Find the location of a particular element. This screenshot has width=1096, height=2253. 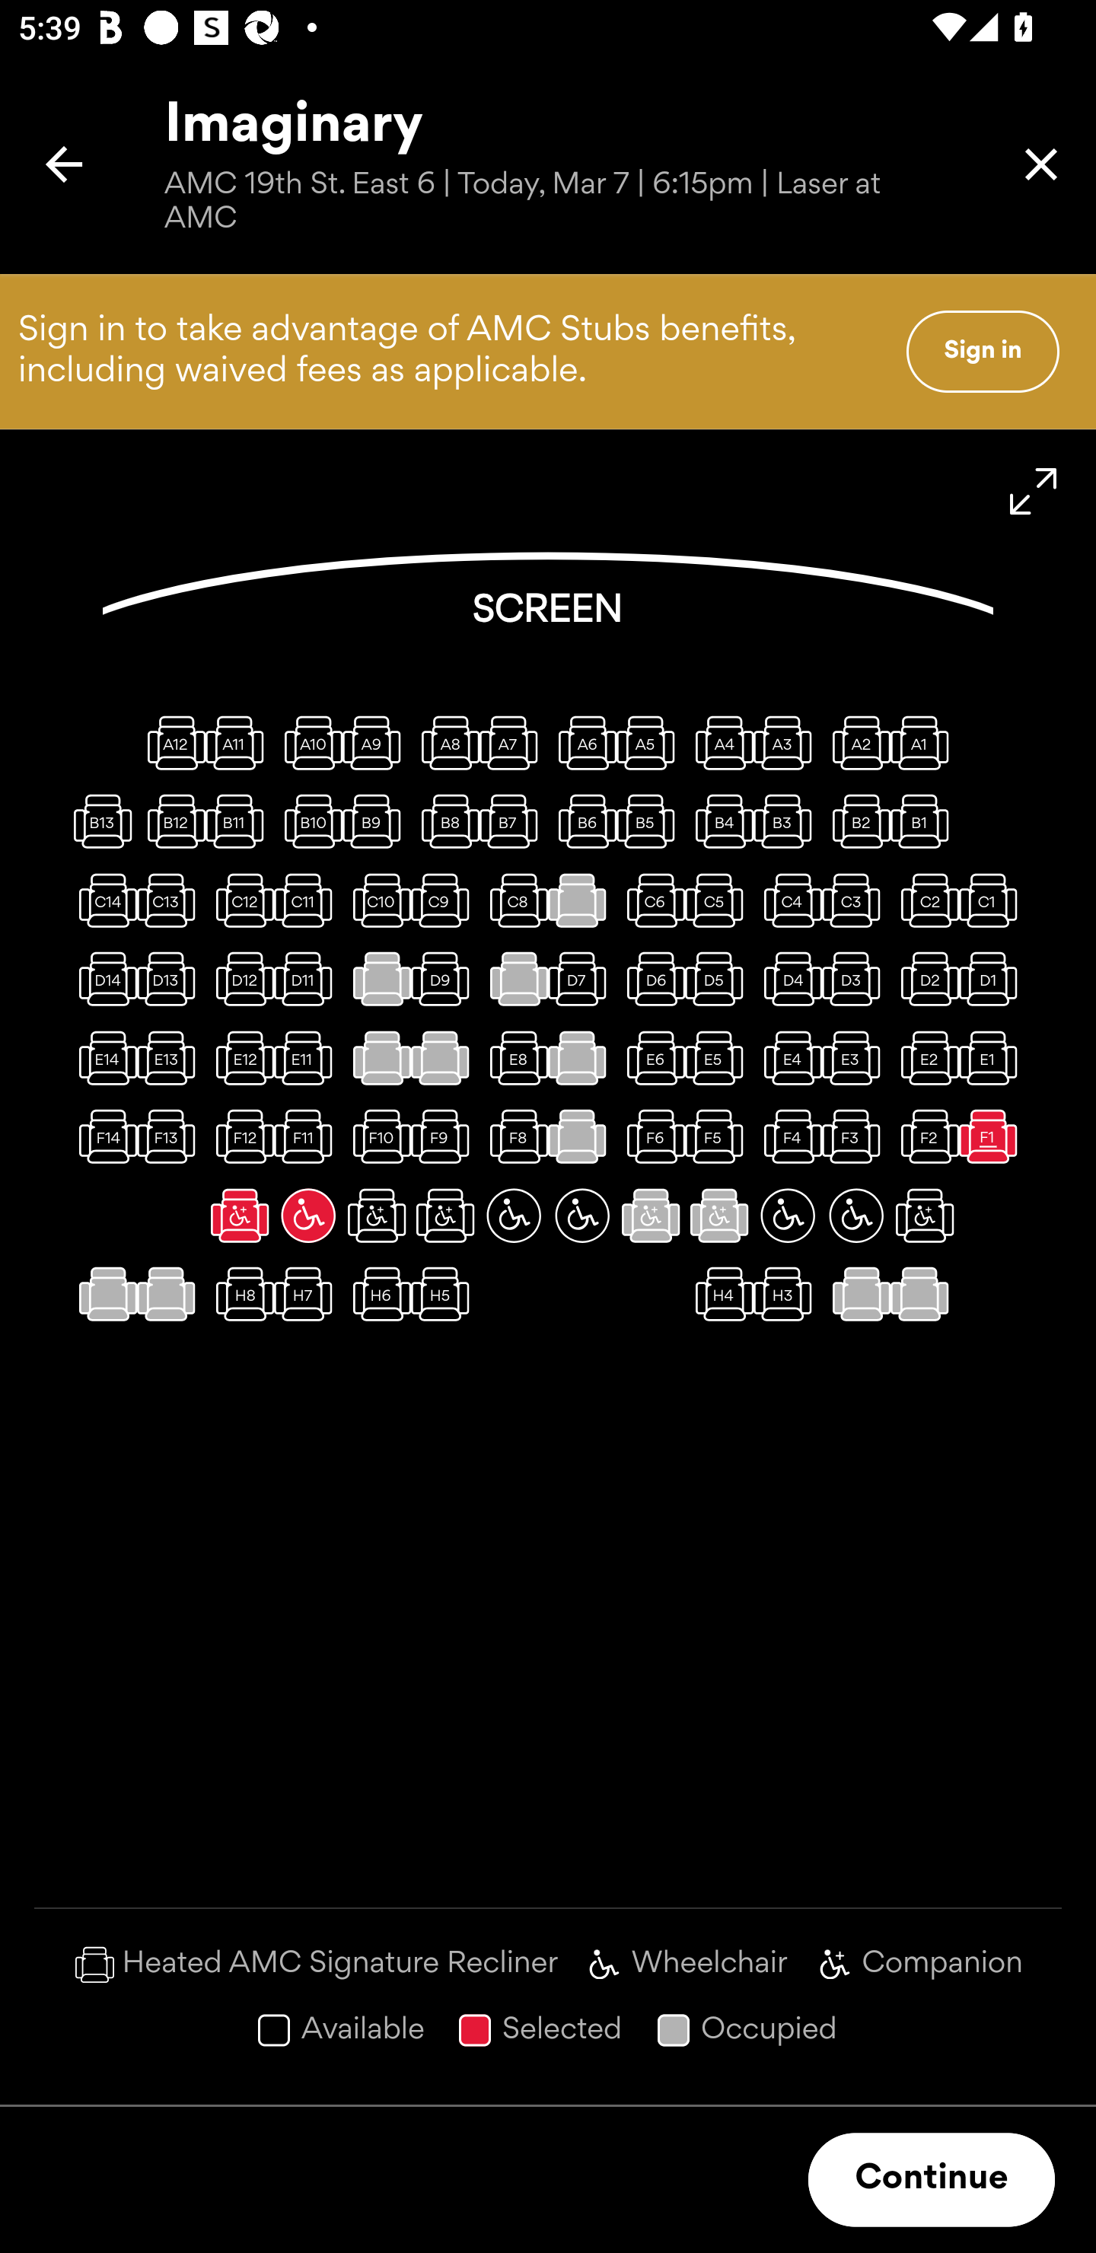

H6, Regular seat, available is located at coordinates (376, 1294).